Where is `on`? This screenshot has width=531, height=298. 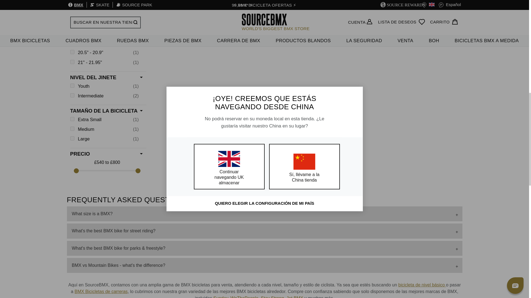
on is located at coordinates (72, 138).